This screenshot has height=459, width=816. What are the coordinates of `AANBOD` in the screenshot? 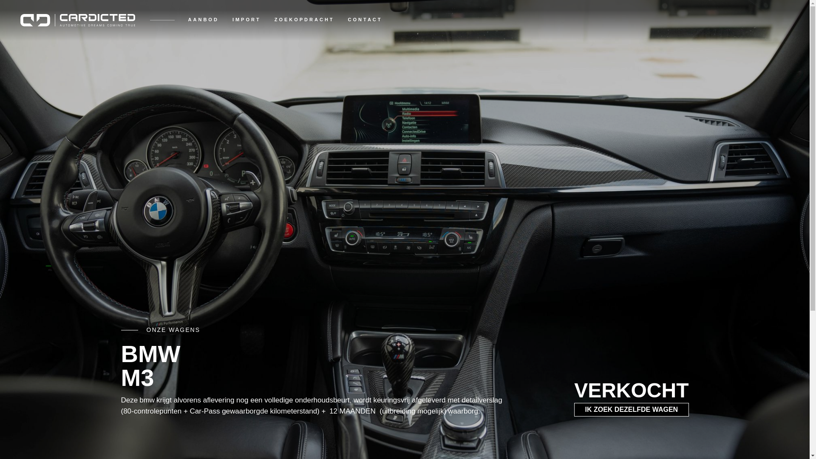 It's located at (204, 20).